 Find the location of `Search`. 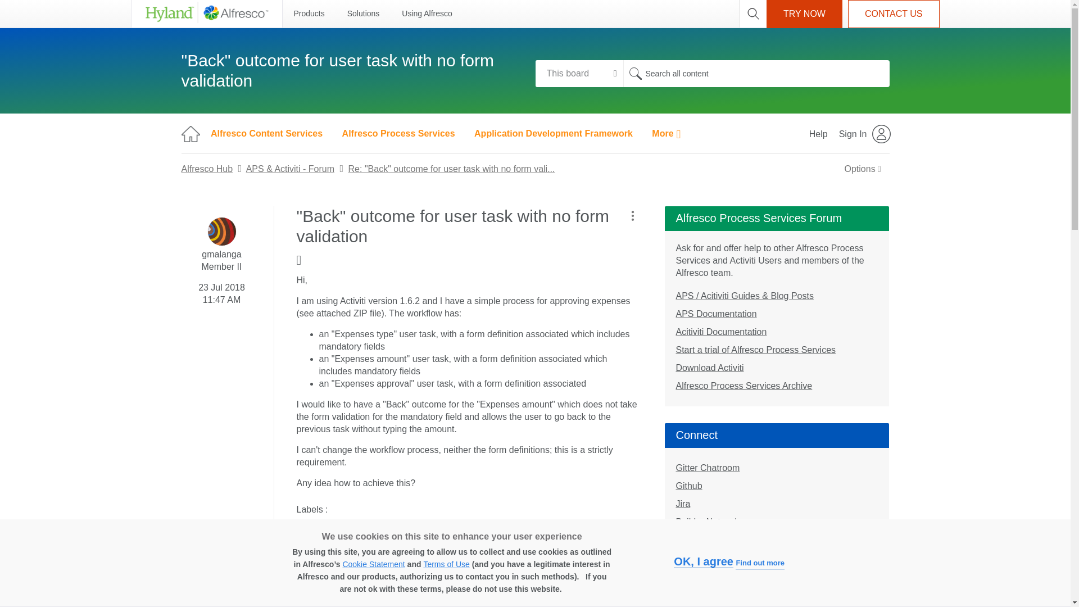

Search is located at coordinates (755, 73).